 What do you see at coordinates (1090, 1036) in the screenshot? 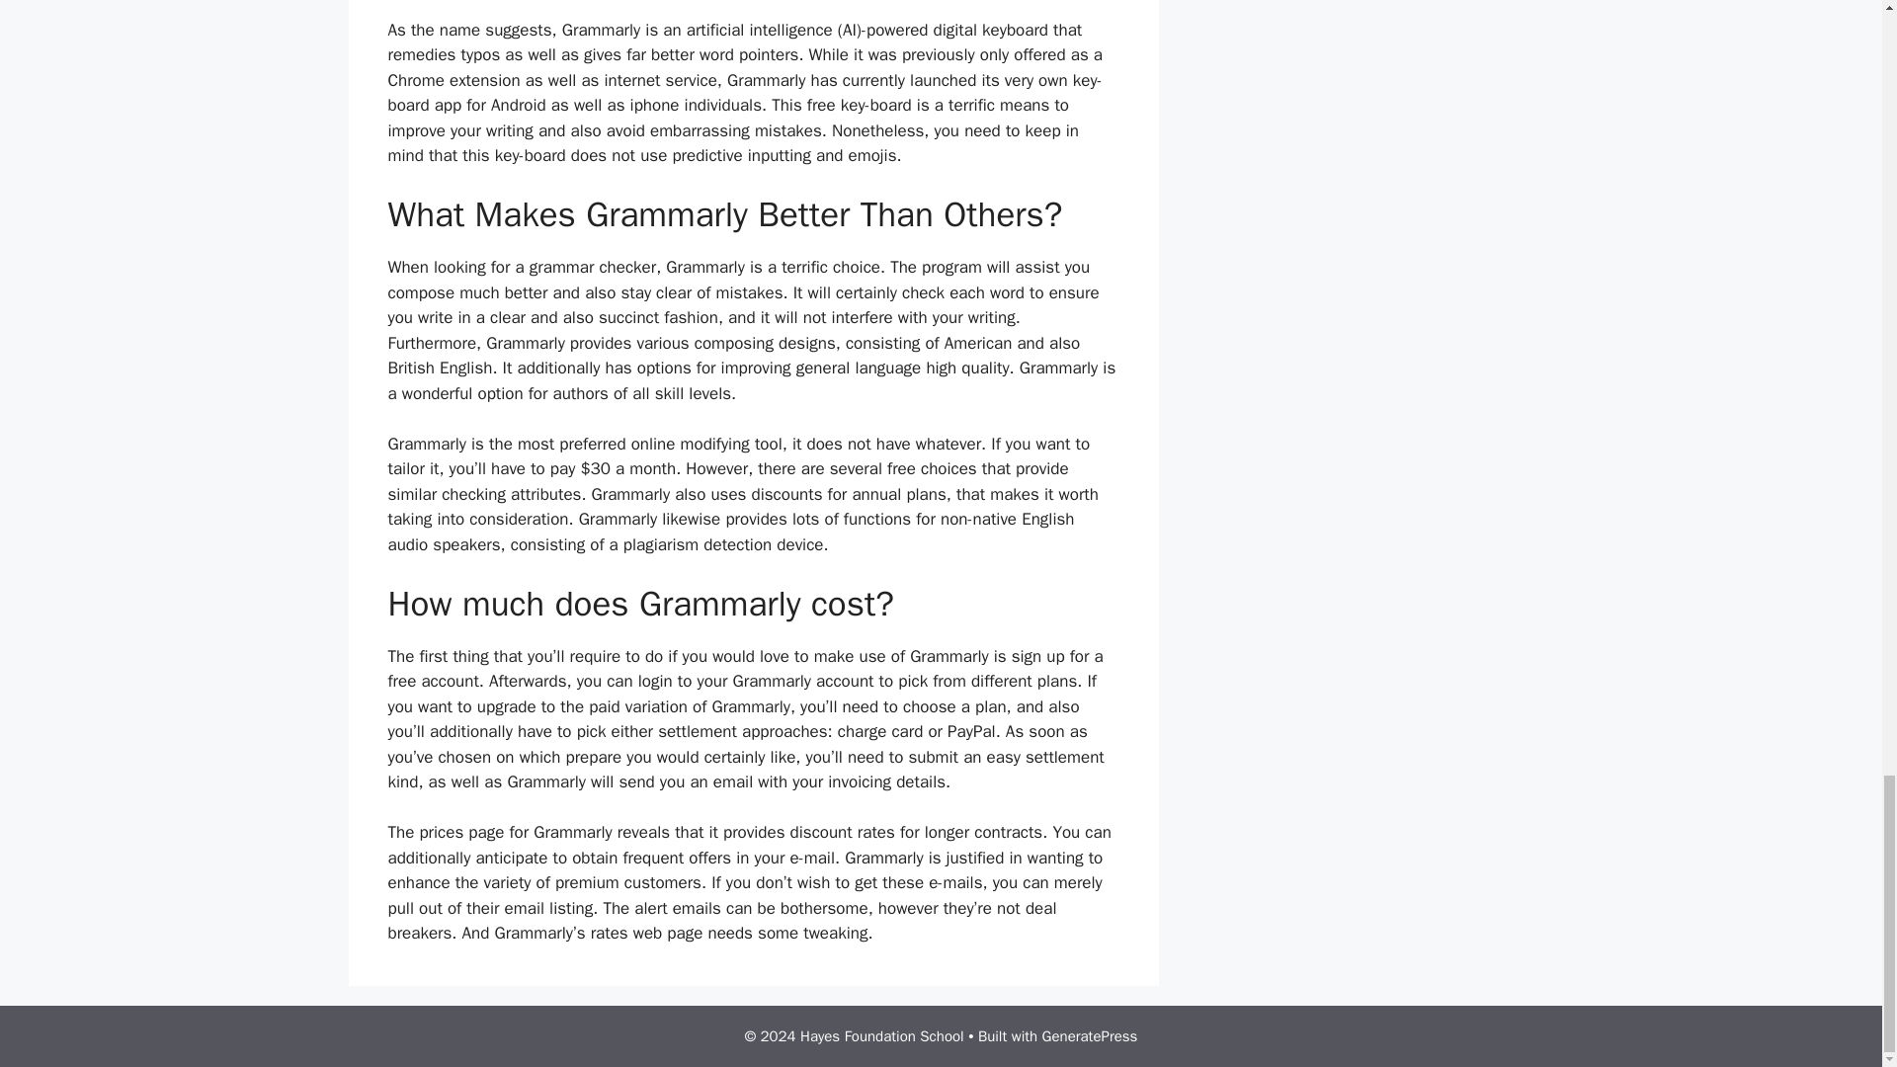
I see `GeneratePress` at bounding box center [1090, 1036].